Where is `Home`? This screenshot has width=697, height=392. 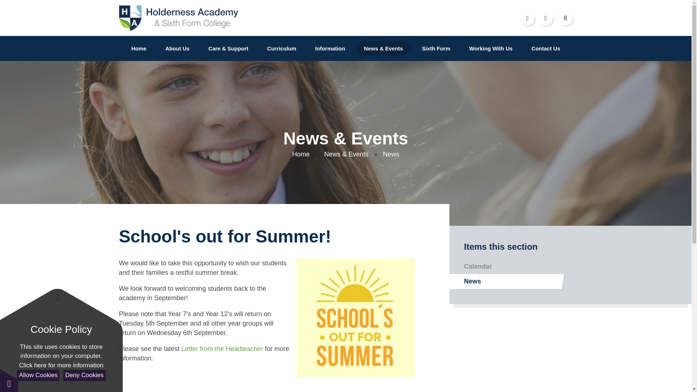
Home is located at coordinates (139, 49).